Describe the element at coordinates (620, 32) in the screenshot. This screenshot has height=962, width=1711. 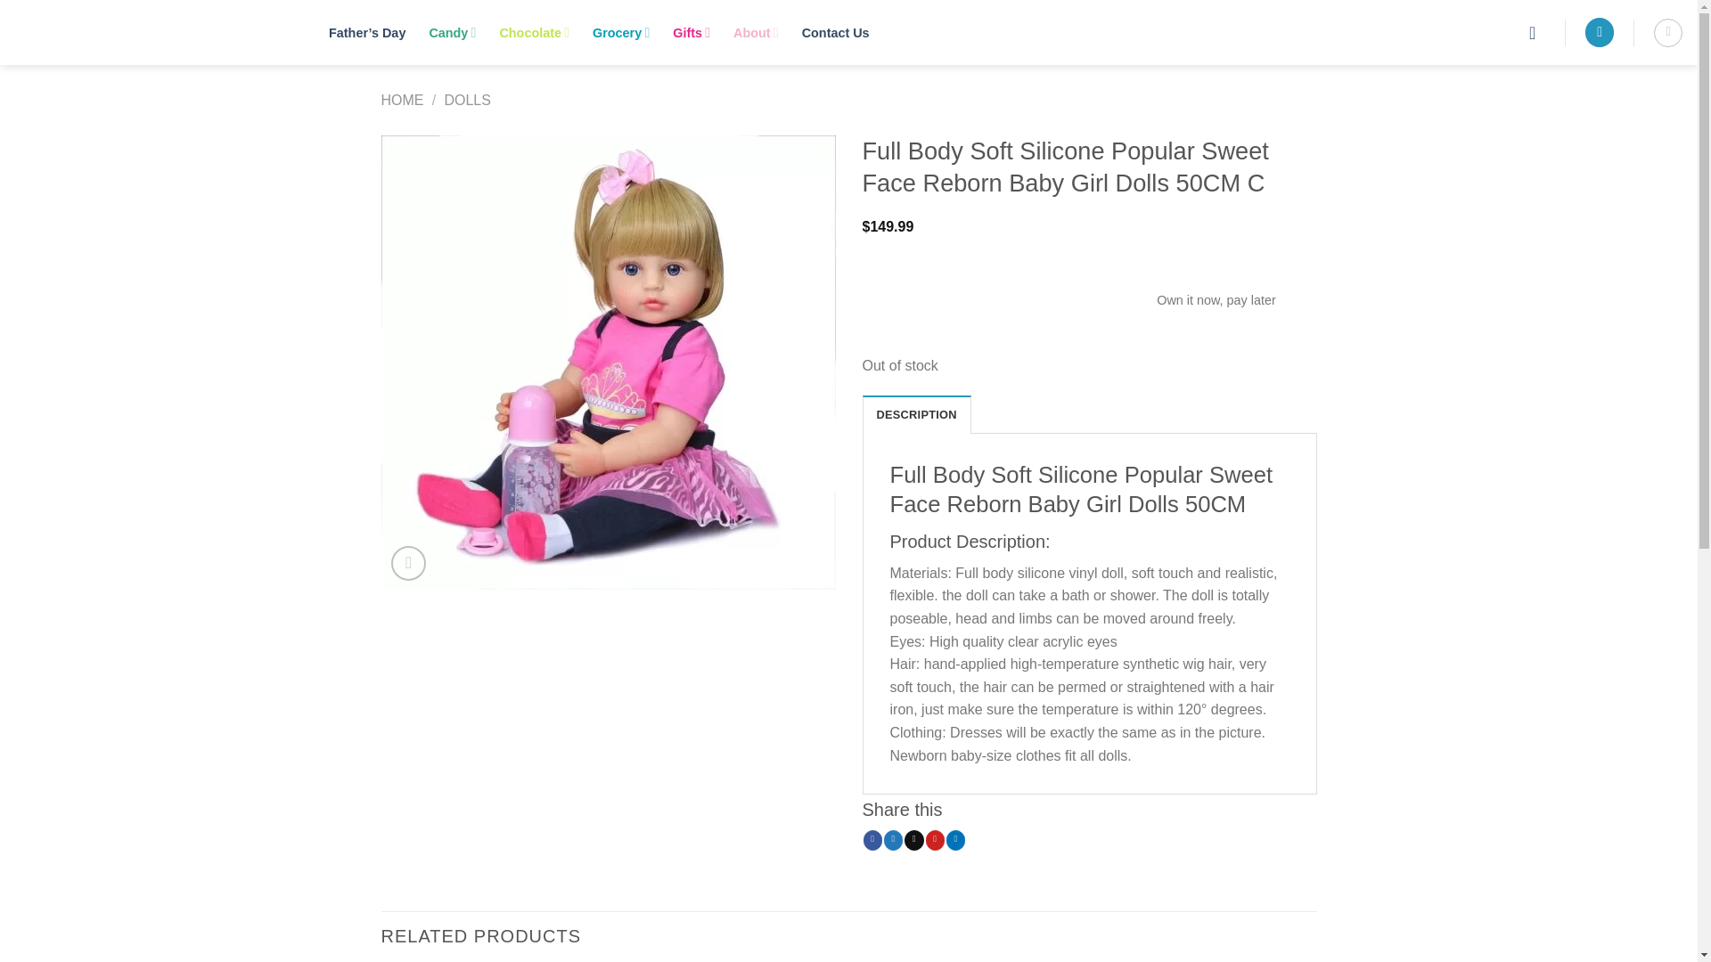
I see `Grocery` at that location.